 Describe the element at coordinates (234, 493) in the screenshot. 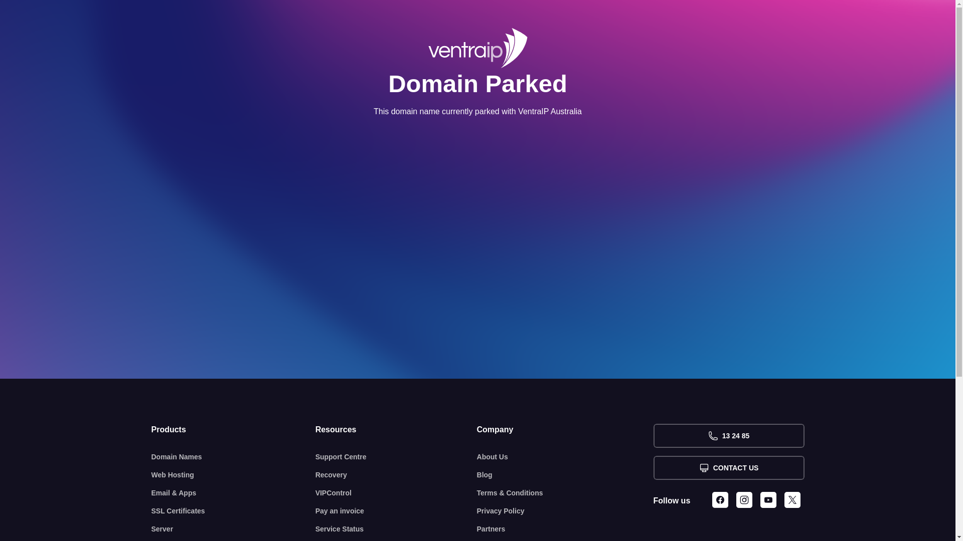

I see `Email & Apps` at that location.